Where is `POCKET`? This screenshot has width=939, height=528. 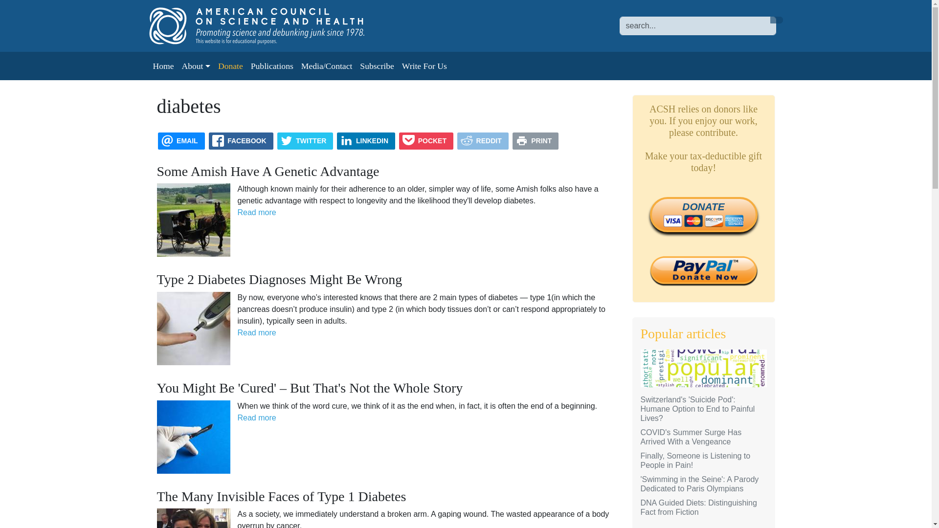 POCKET is located at coordinates (426, 141).